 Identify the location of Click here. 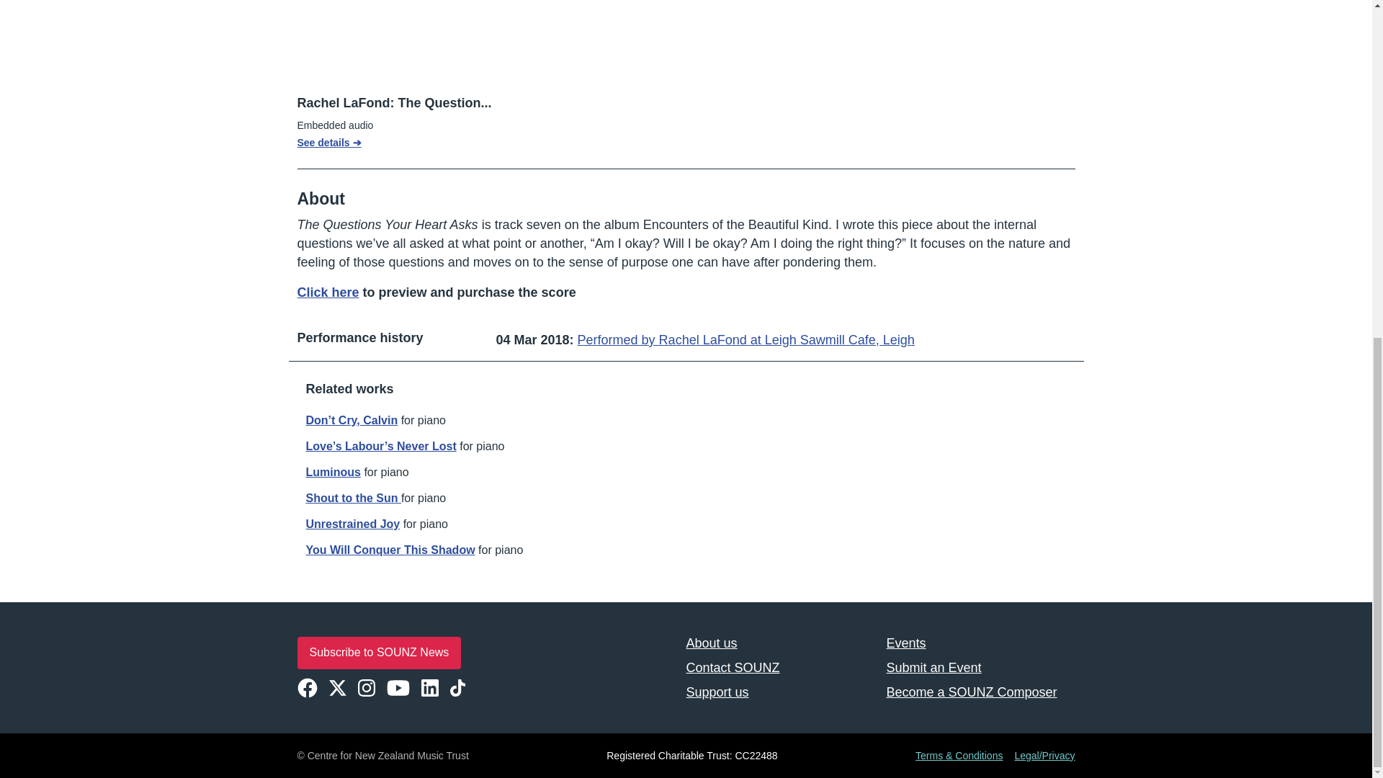
(327, 292).